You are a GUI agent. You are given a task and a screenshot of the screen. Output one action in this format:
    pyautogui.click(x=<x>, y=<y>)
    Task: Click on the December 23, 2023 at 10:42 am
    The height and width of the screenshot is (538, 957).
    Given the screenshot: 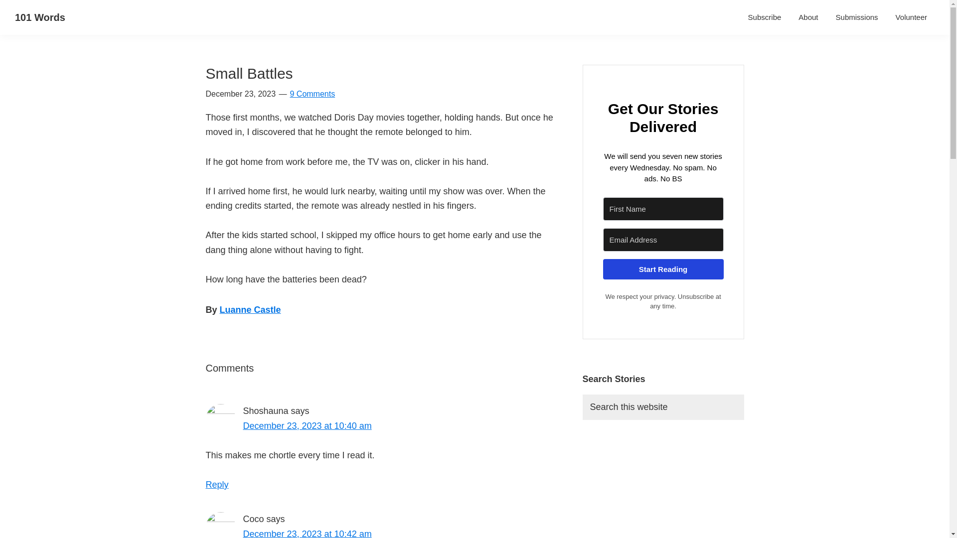 What is the action you would take?
    pyautogui.click(x=307, y=533)
    